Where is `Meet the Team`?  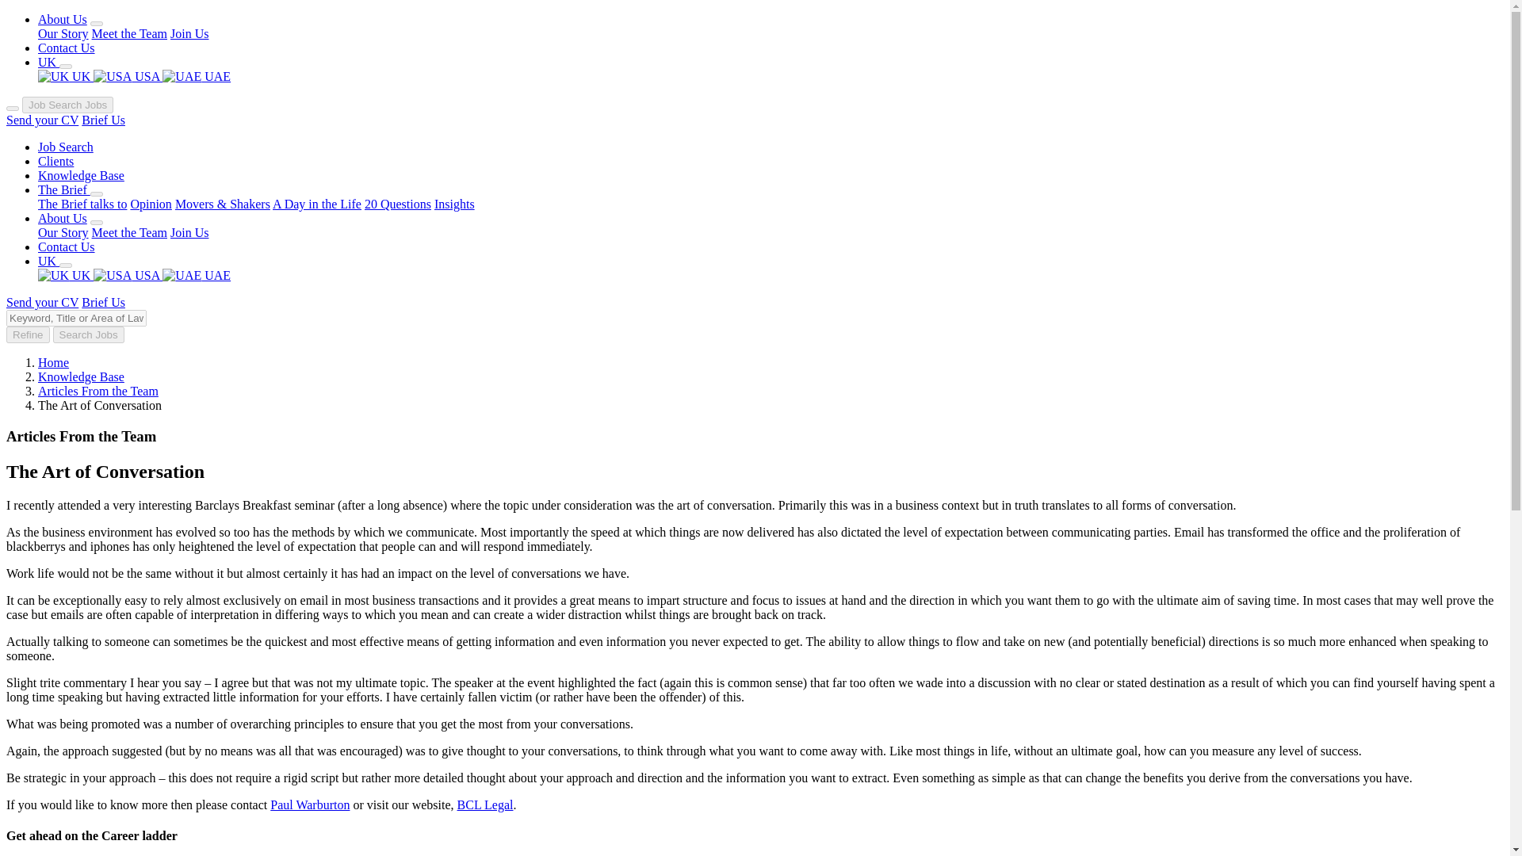 Meet the Team is located at coordinates (129, 233).